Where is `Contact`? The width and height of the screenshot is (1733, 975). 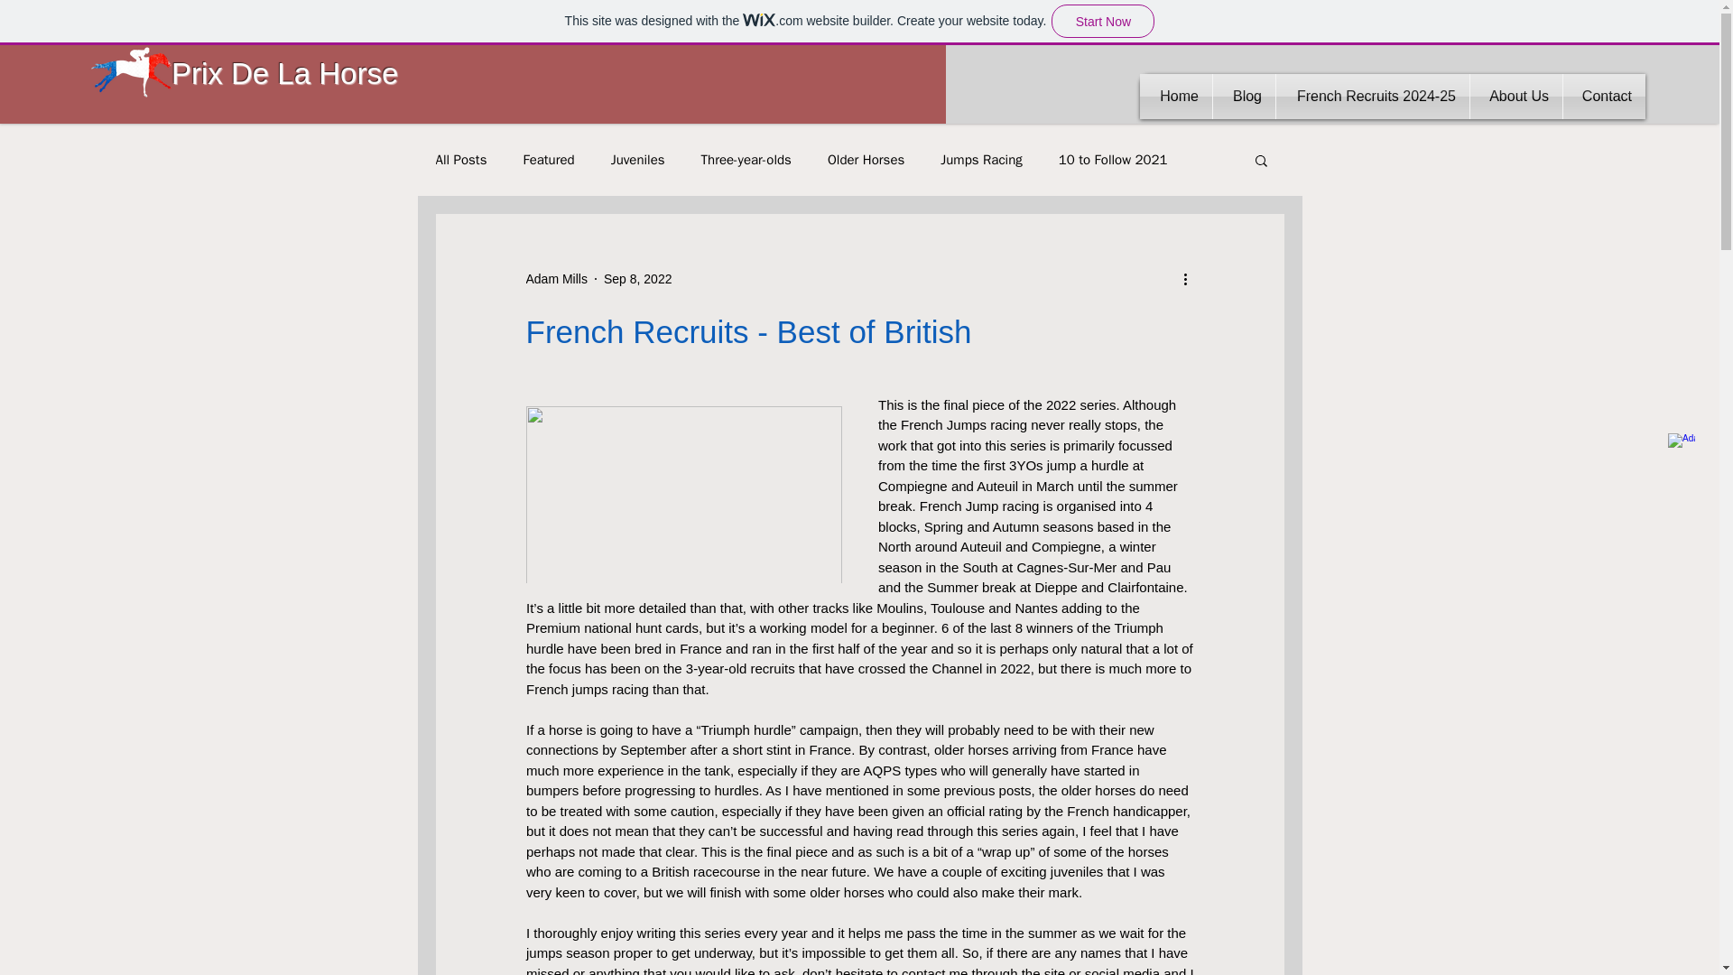
Contact is located at coordinates (1603, 96).